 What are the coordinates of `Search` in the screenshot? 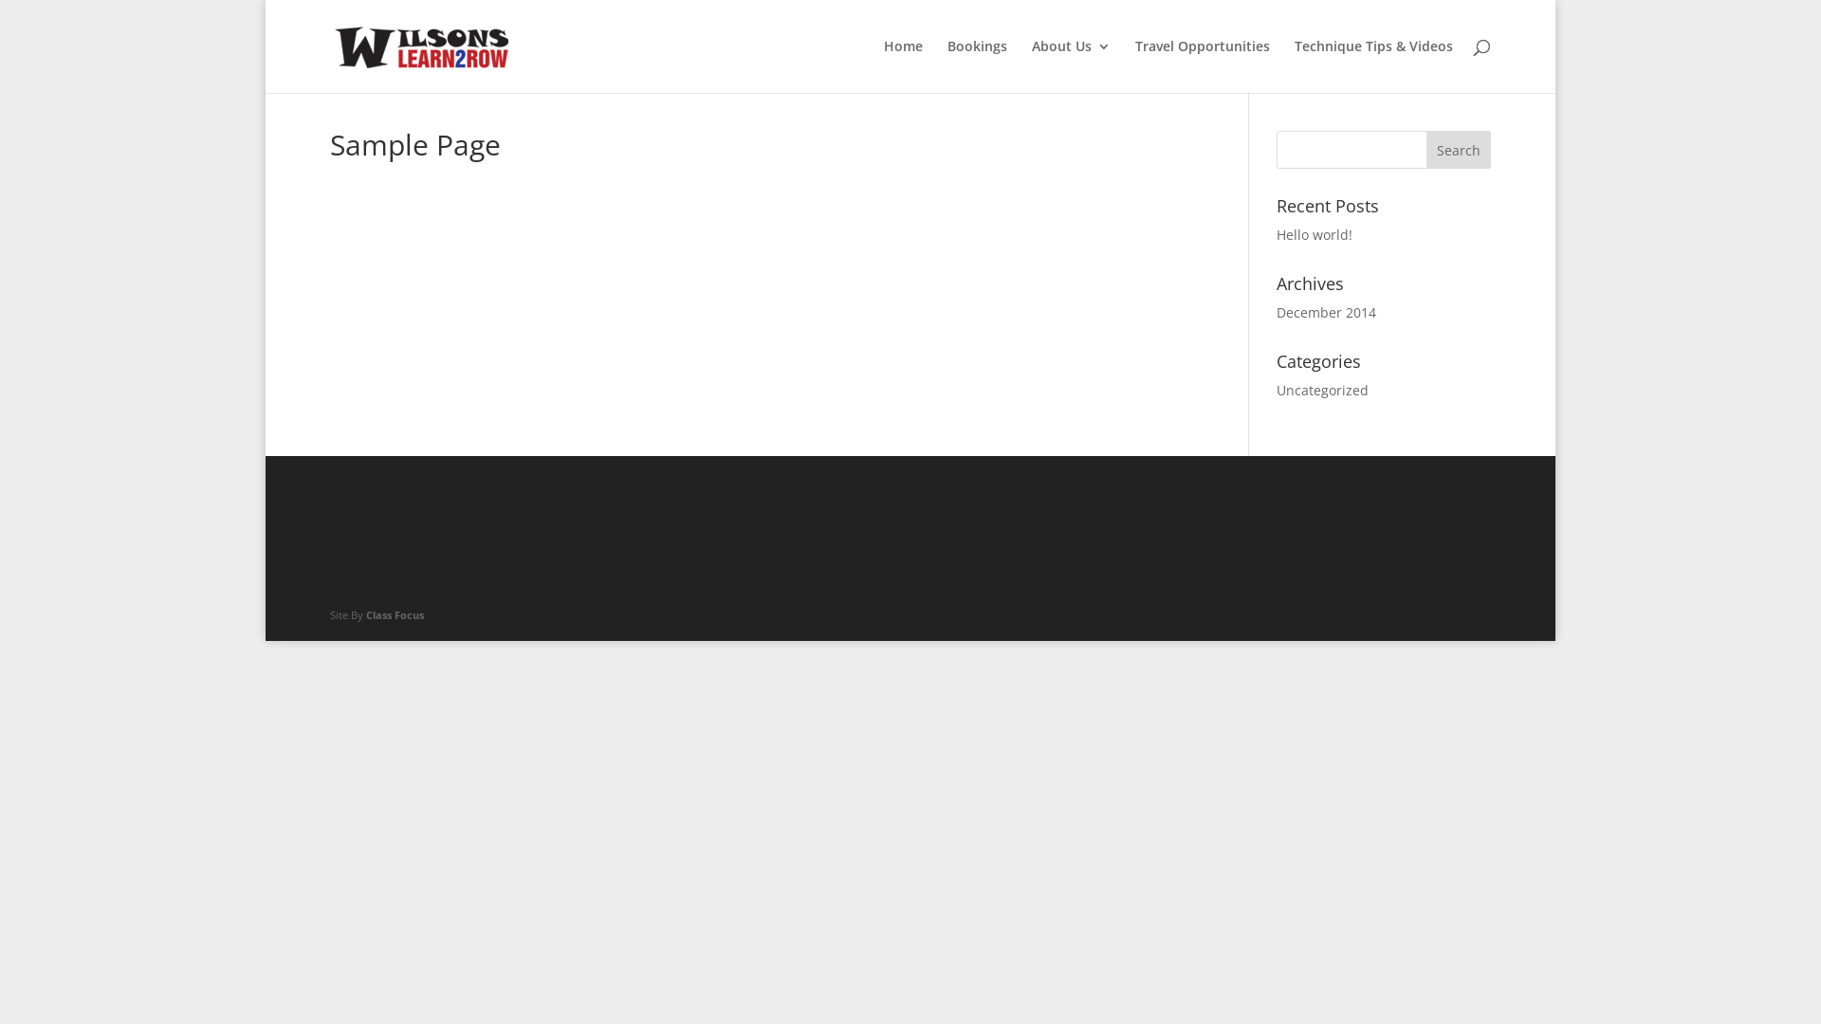 It's located at (1459, 150).